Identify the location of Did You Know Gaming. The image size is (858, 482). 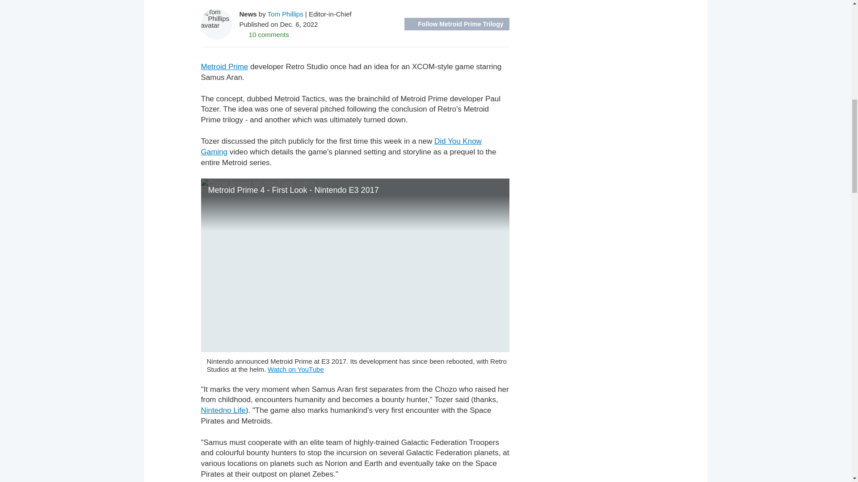
(341, 146).